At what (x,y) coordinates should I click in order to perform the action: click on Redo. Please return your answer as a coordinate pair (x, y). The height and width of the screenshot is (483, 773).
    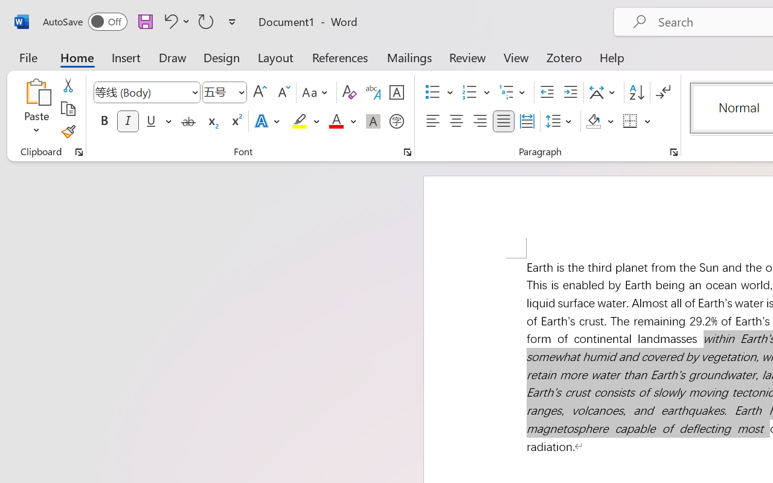
    Looking at the image, I should click on (123, 11).